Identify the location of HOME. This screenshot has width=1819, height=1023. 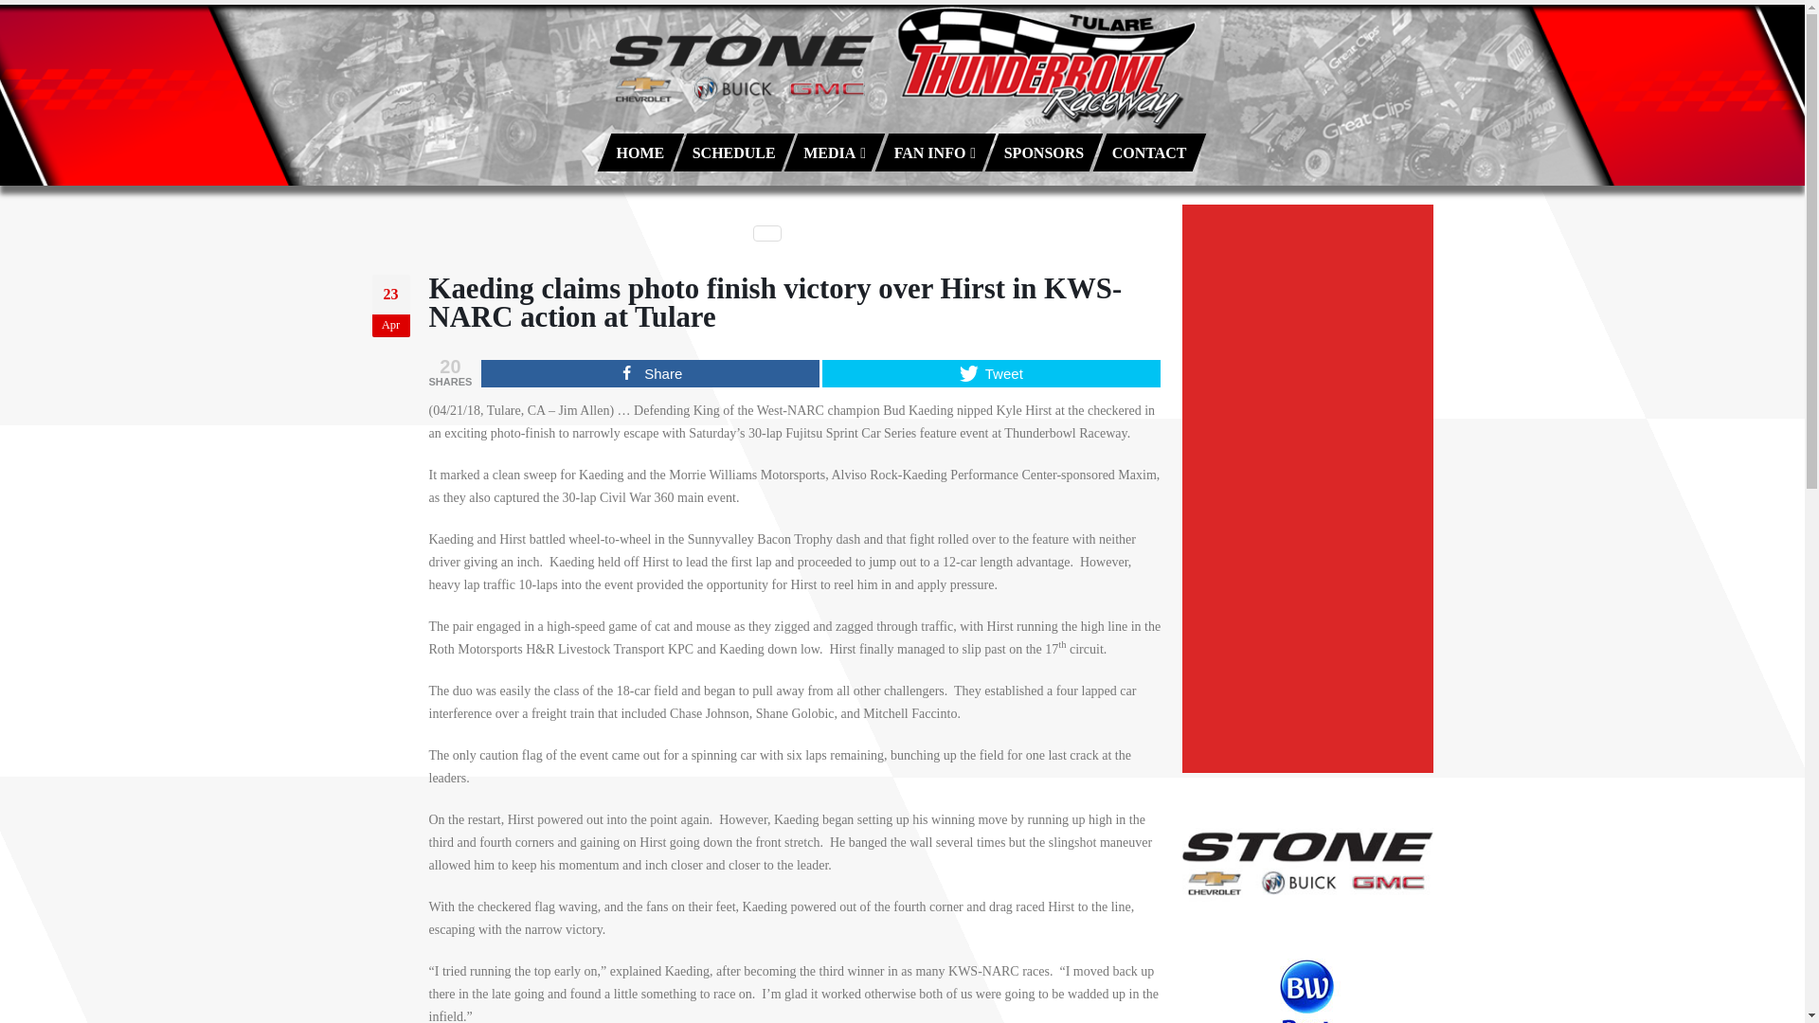
(640, 153).